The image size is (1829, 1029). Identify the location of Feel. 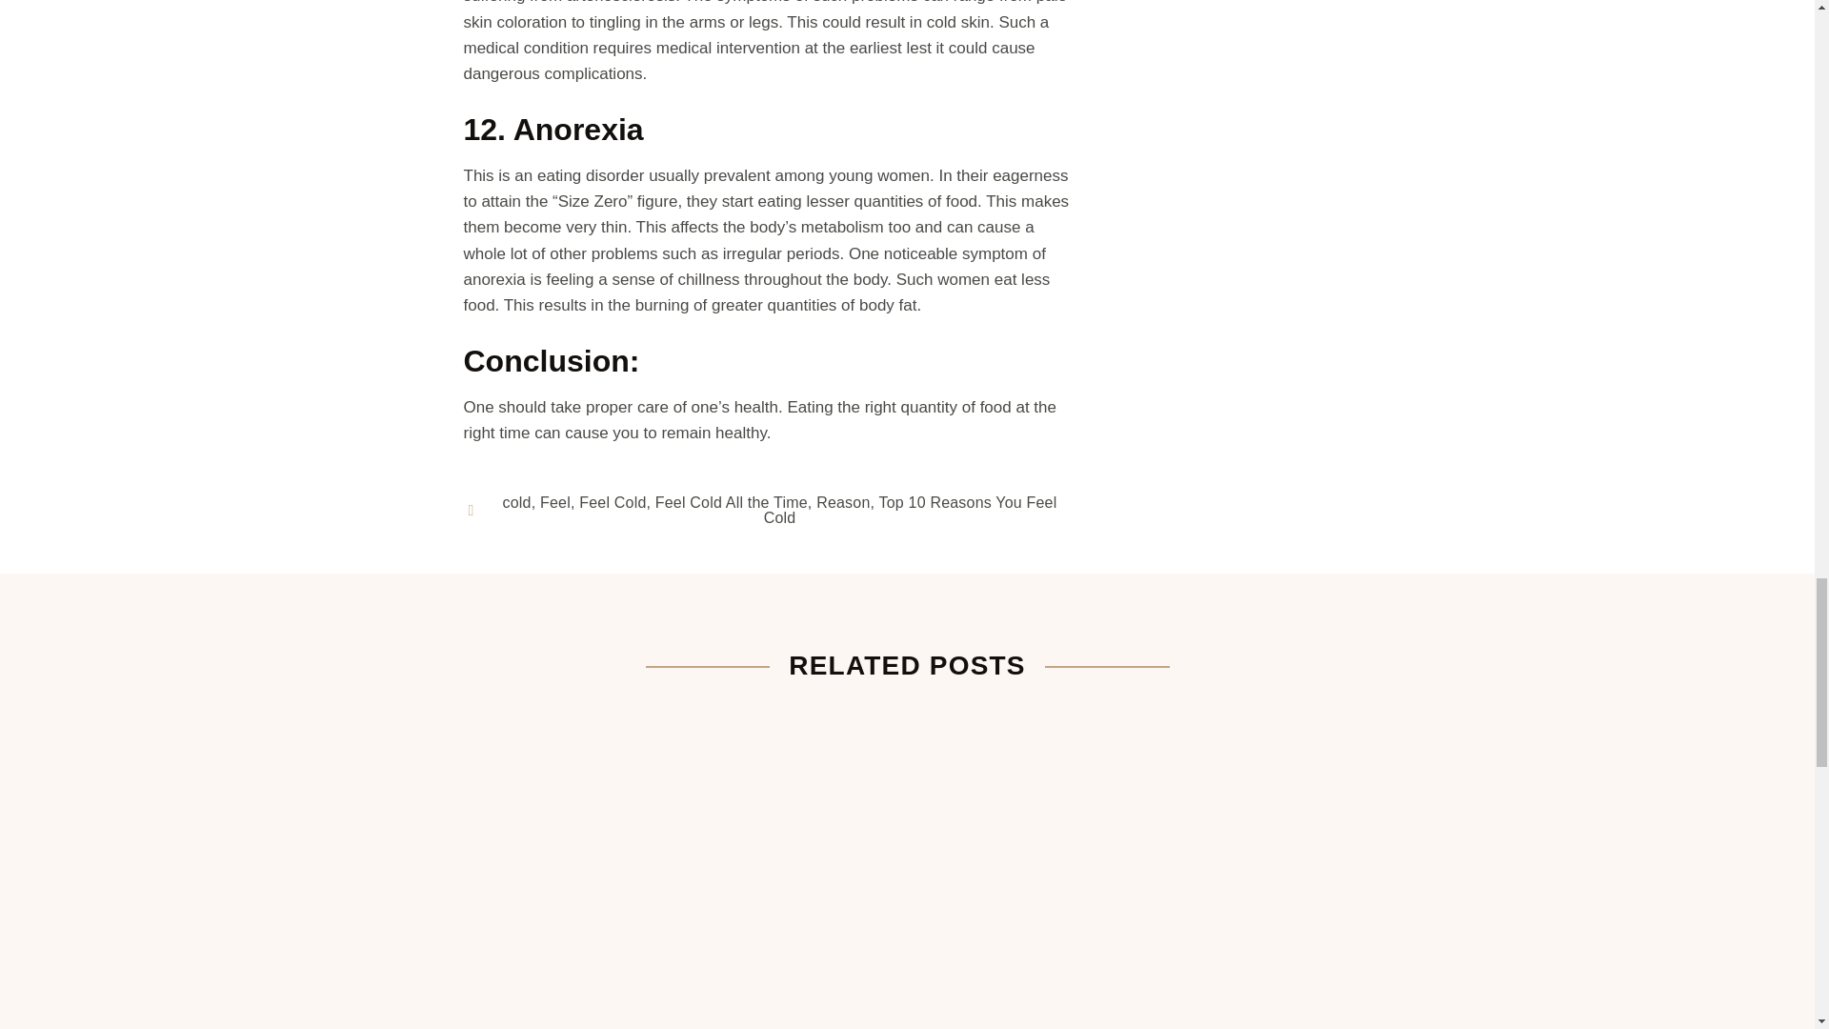
(554, 502).